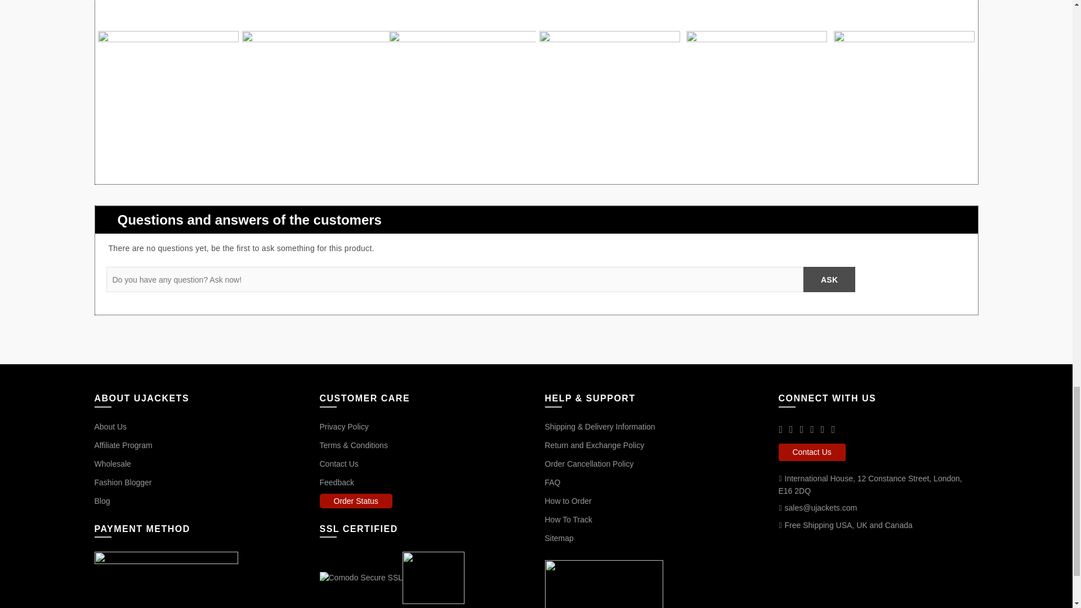 This screenshot has width=1081, height=608. Describe the element at coordinates (829, 279) in the screenshot. I see `Ask` at that location.